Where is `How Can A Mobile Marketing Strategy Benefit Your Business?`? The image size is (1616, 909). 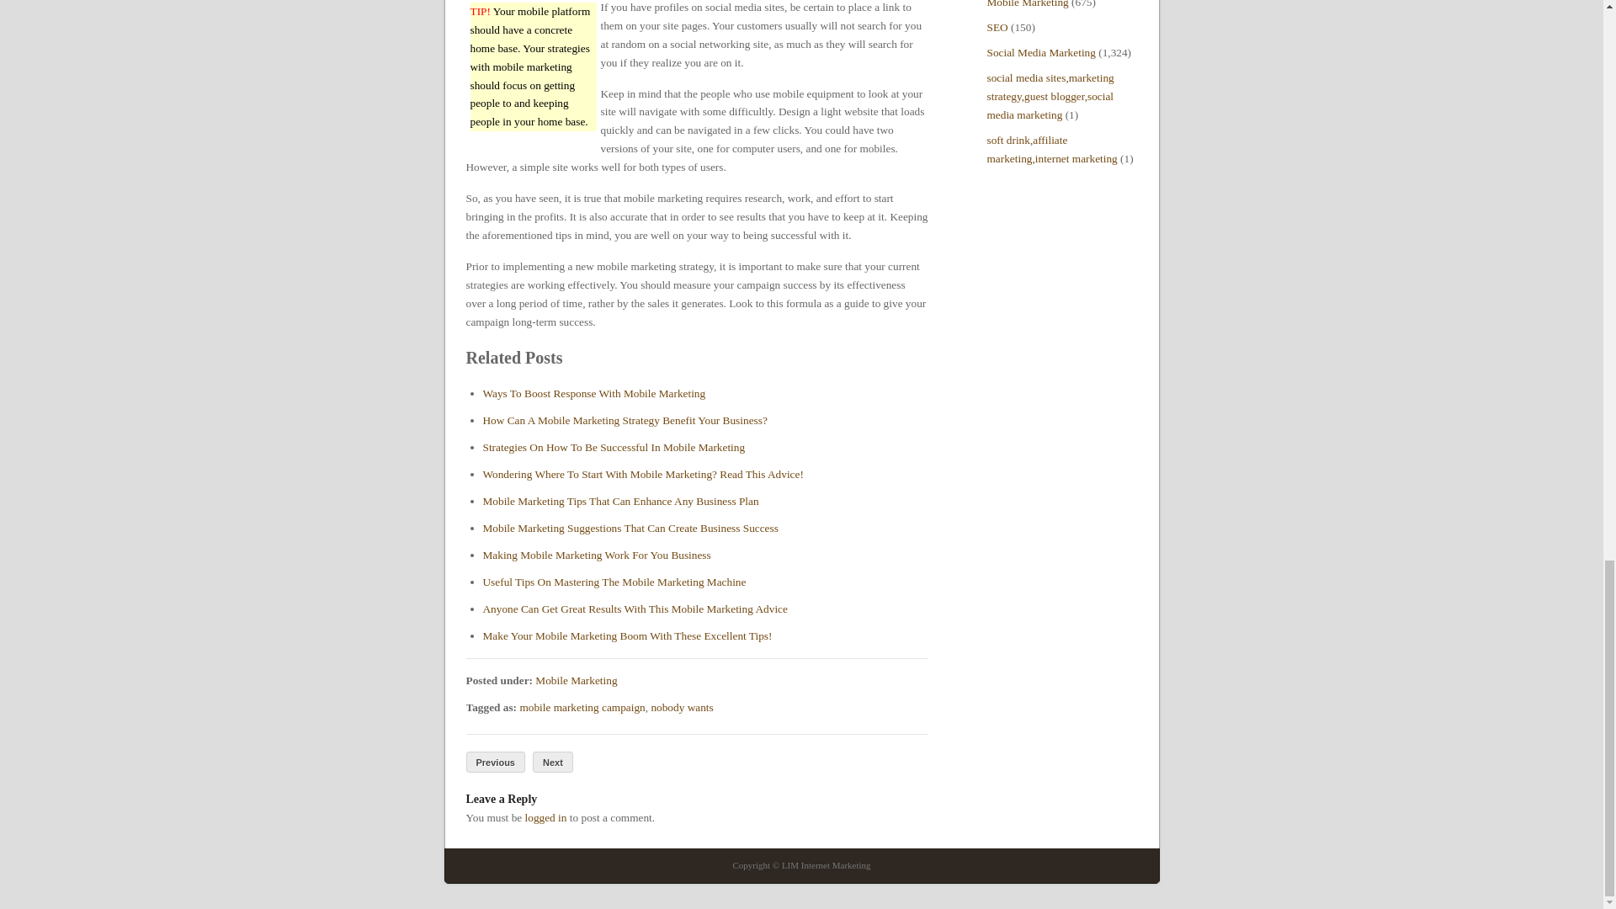 How Can A Mobile Marketing Strategy Benefit Your Business? is located at coordinates (625, 420).